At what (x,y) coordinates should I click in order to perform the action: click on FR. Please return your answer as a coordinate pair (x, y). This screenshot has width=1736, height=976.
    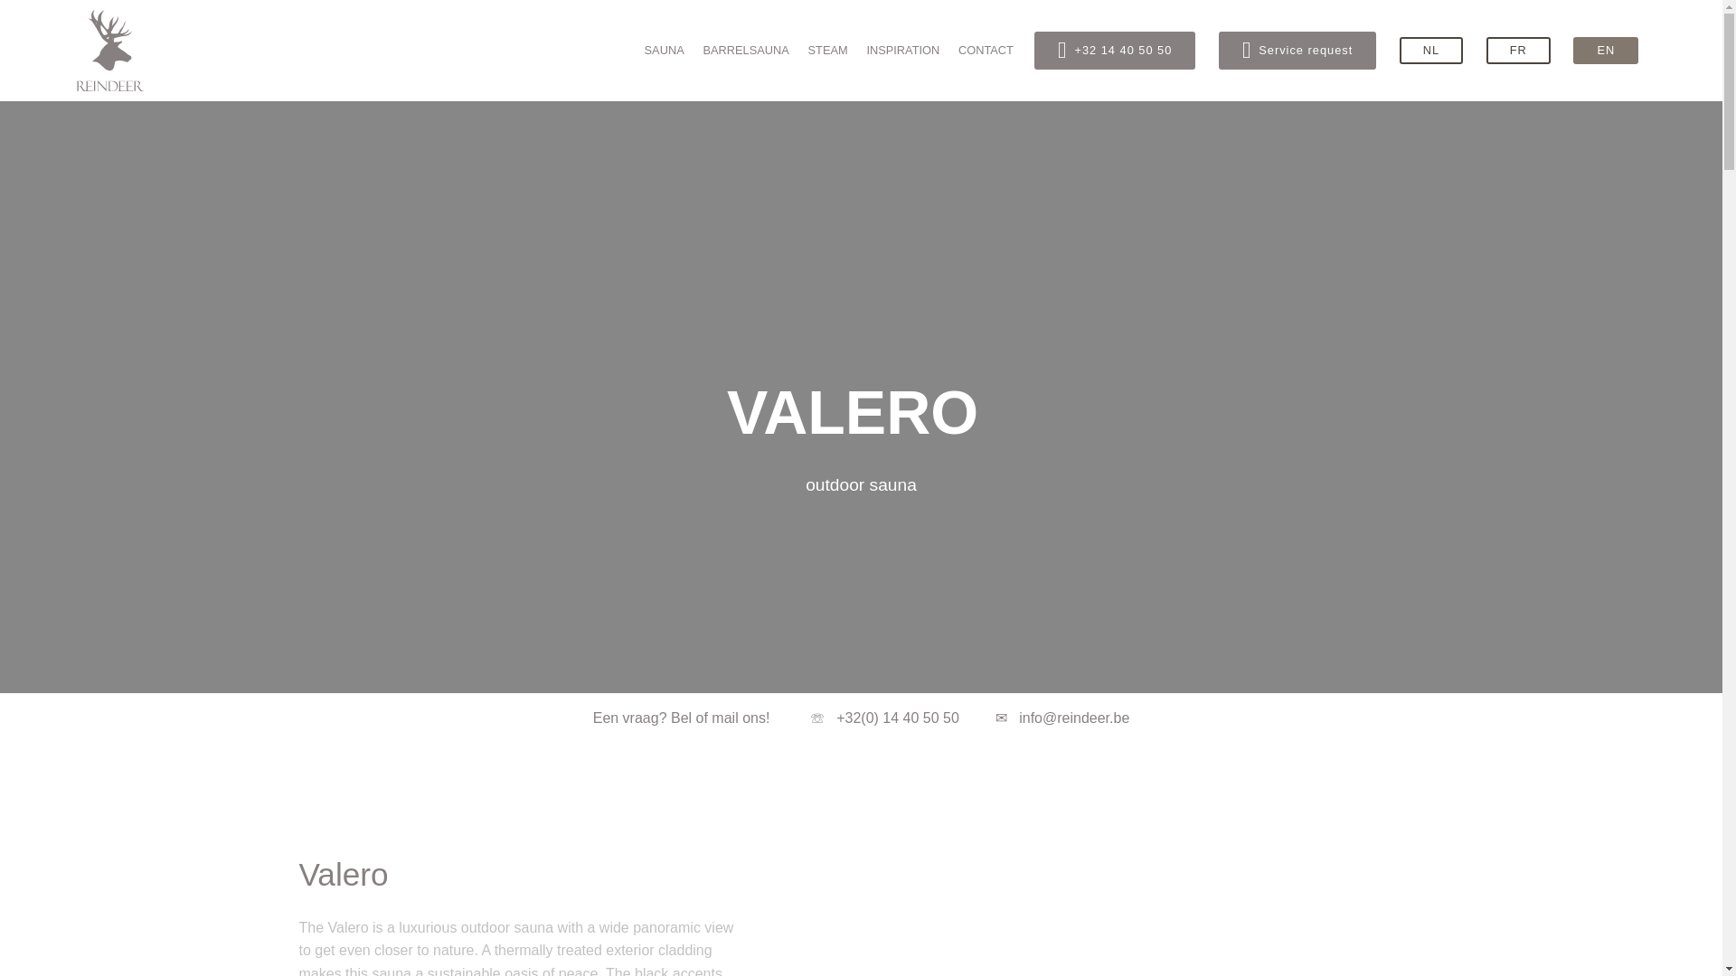
    Looking at the image, I should click on (1517, 51).